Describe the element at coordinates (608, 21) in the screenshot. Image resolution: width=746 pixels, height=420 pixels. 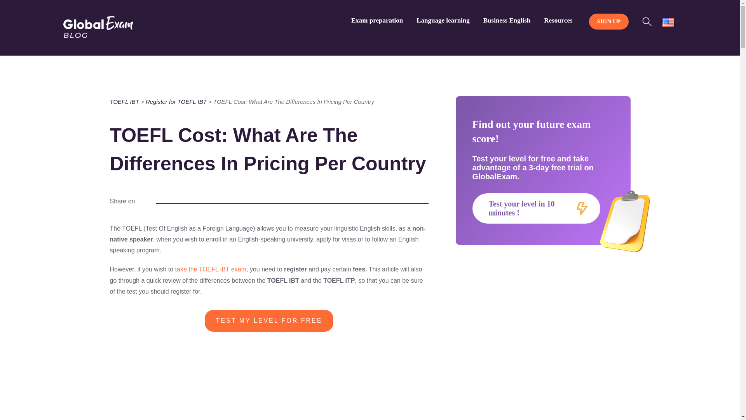
I see `SIGN UP` at that location.